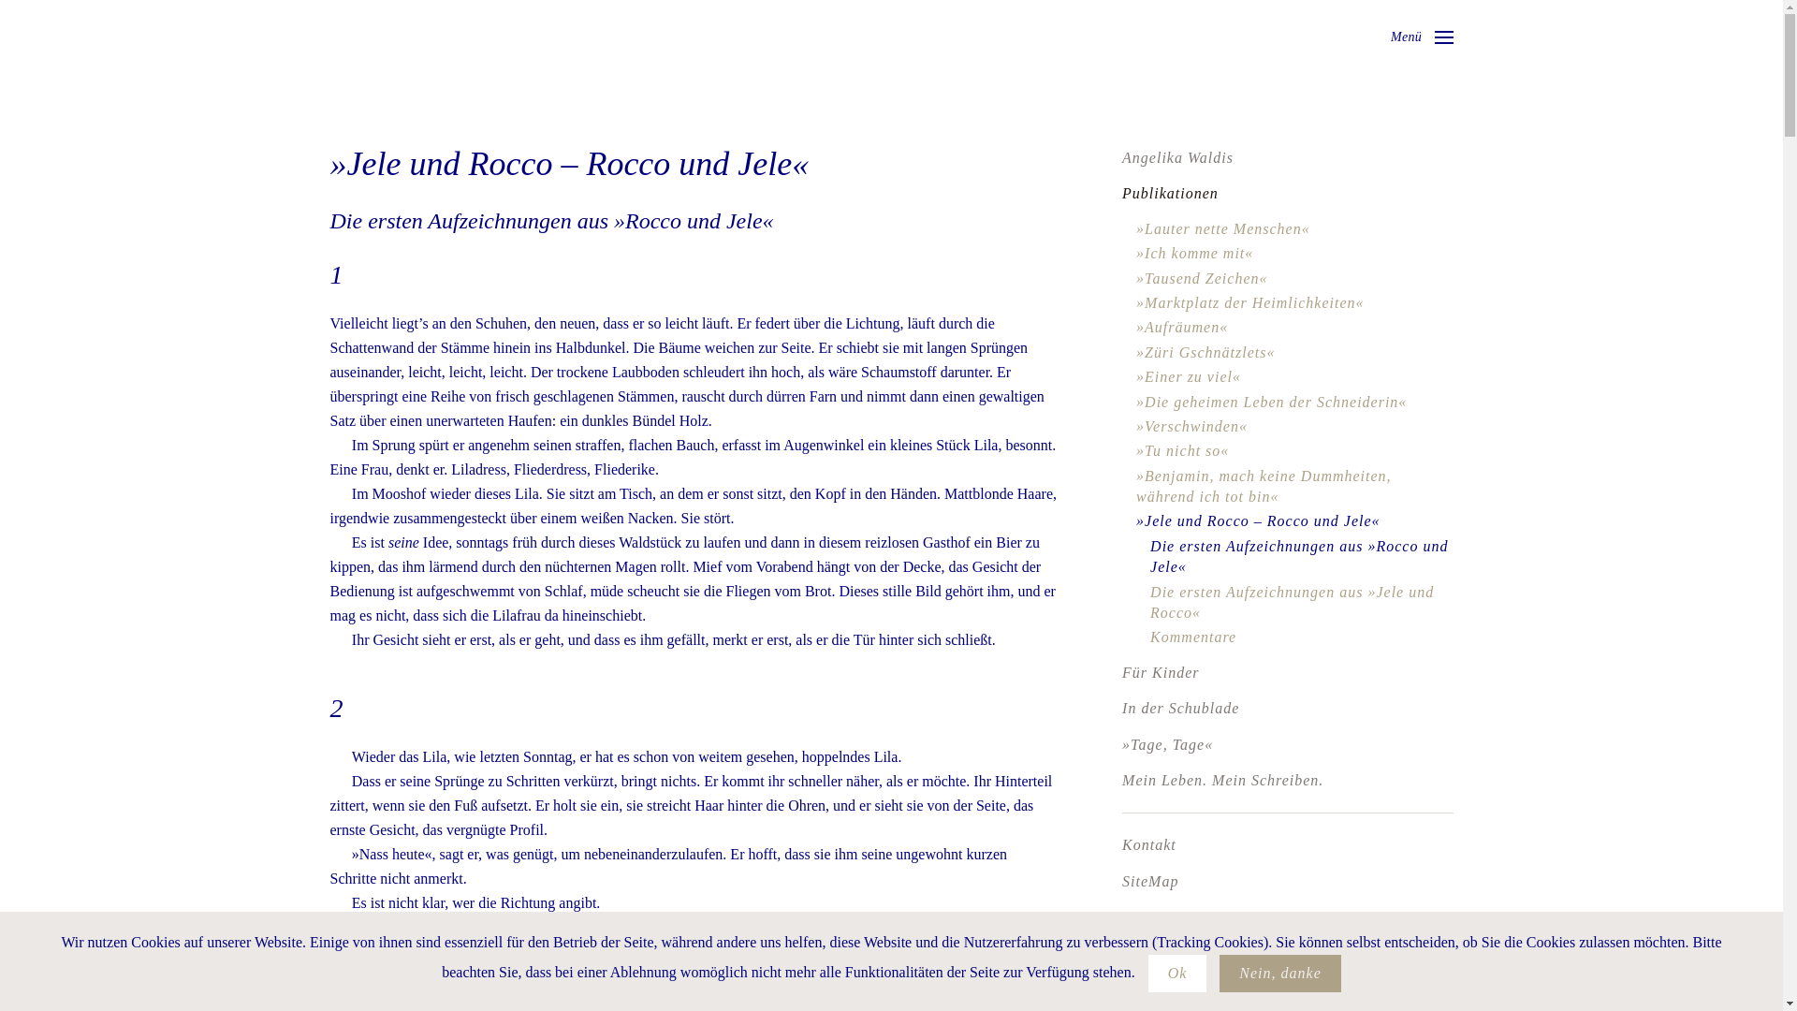  What do you see at coordinates (1288, 194) in the screenshot?
I see `Publikationen` at bounding box center [1288, 194].